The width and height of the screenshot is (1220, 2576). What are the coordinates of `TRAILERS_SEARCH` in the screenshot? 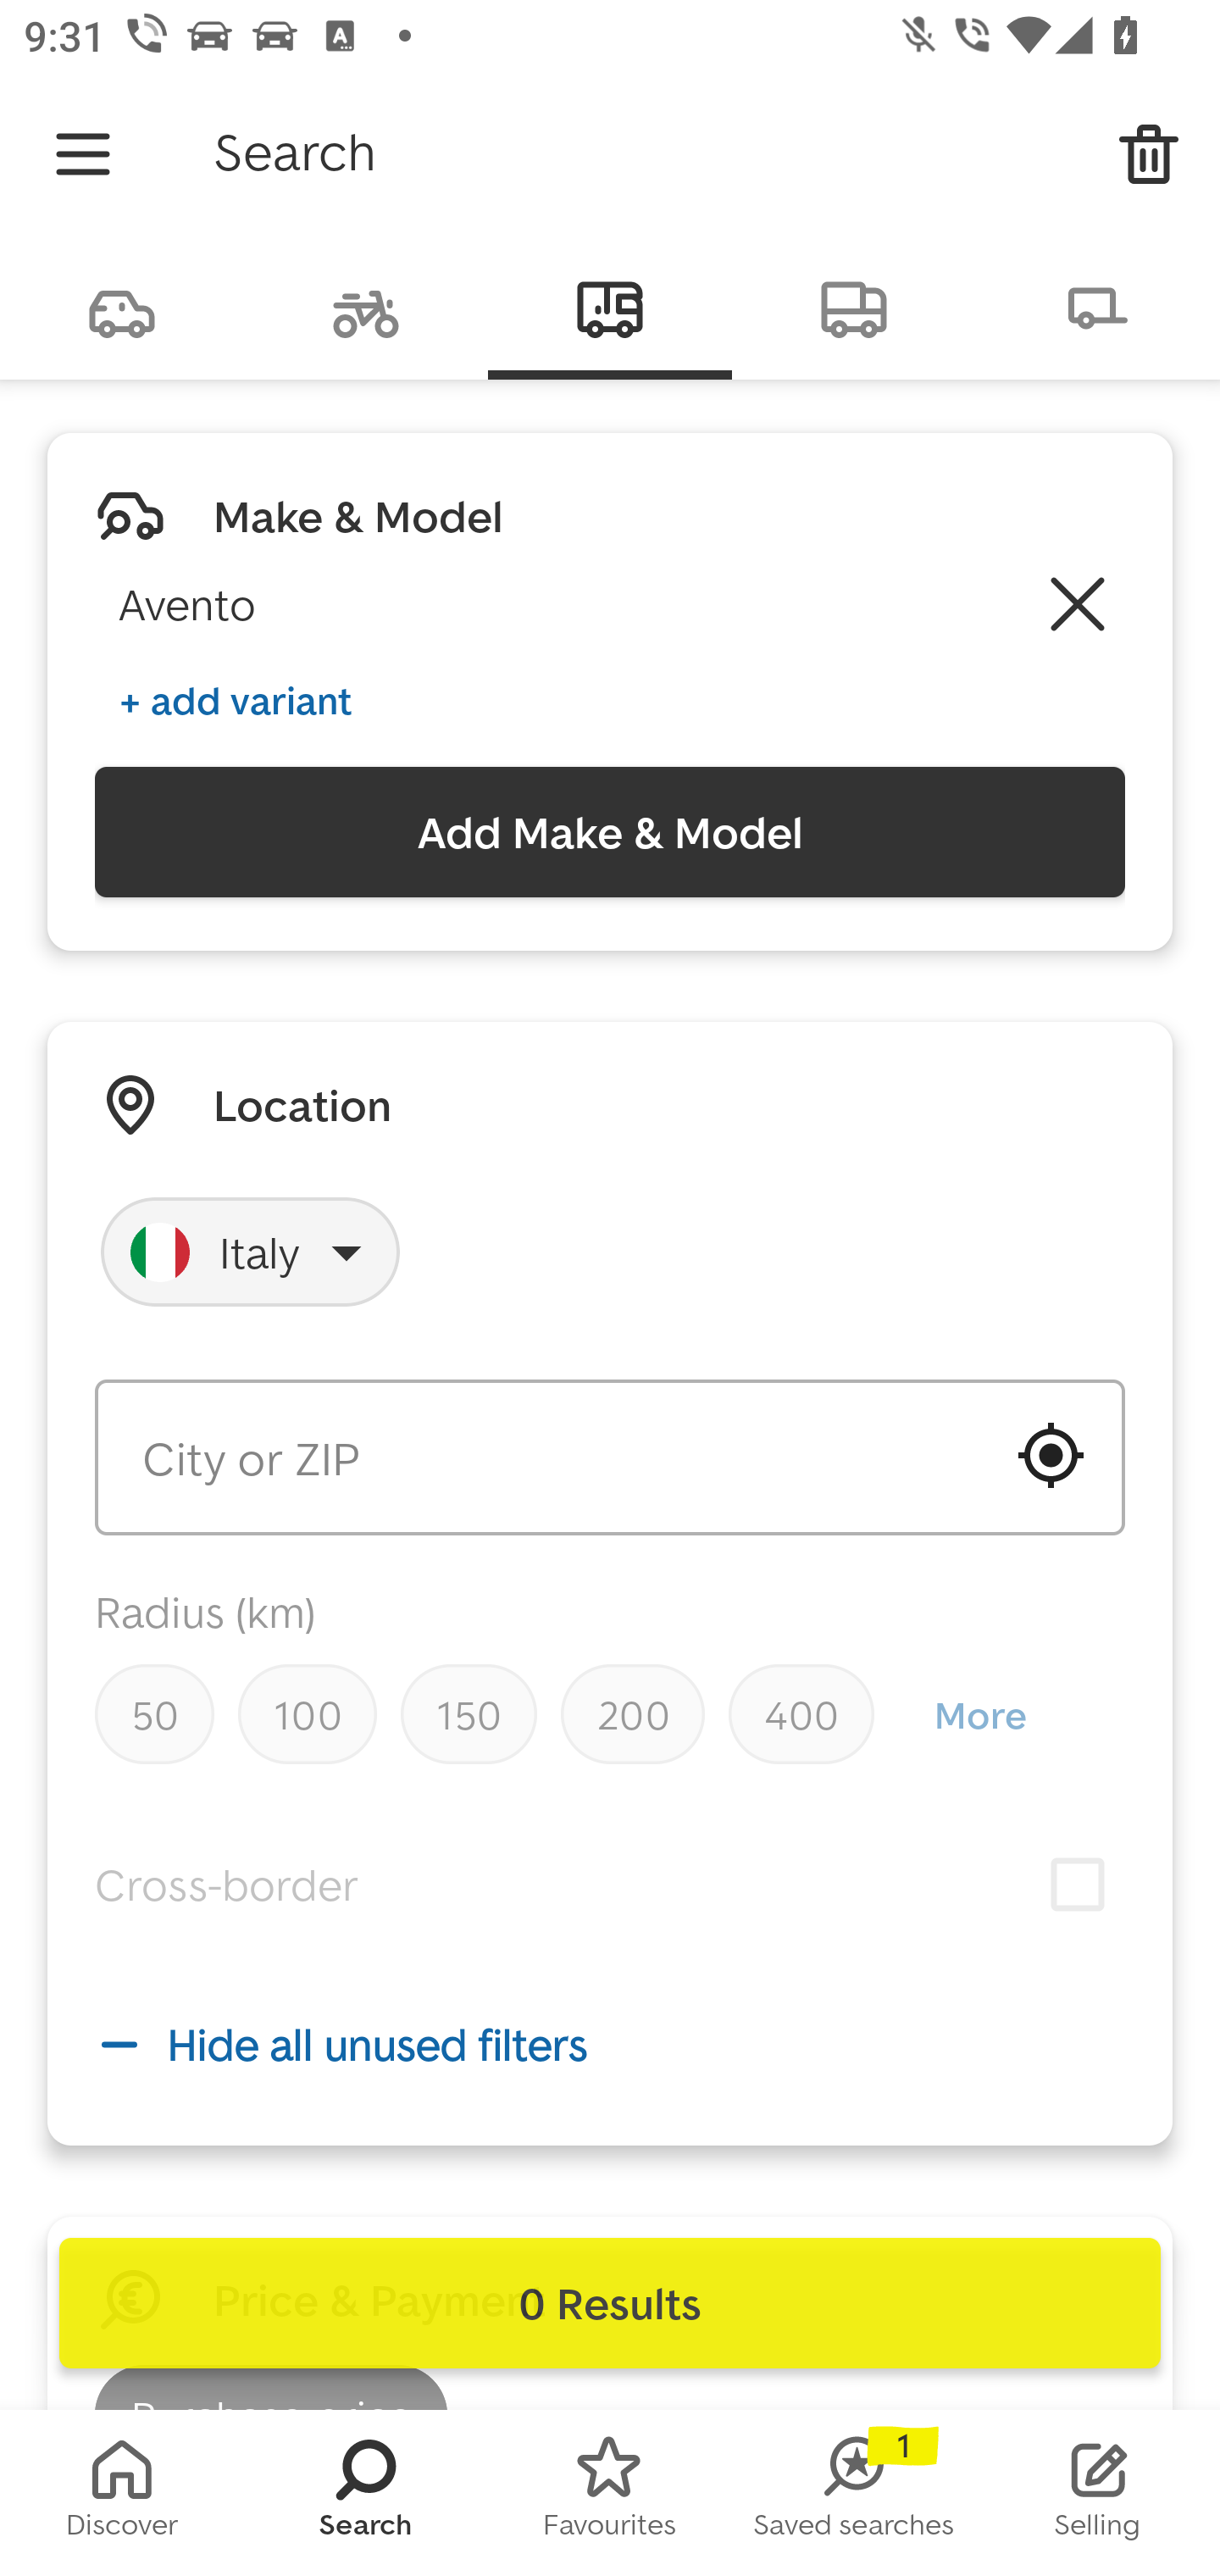 It's located at (1098, 307).